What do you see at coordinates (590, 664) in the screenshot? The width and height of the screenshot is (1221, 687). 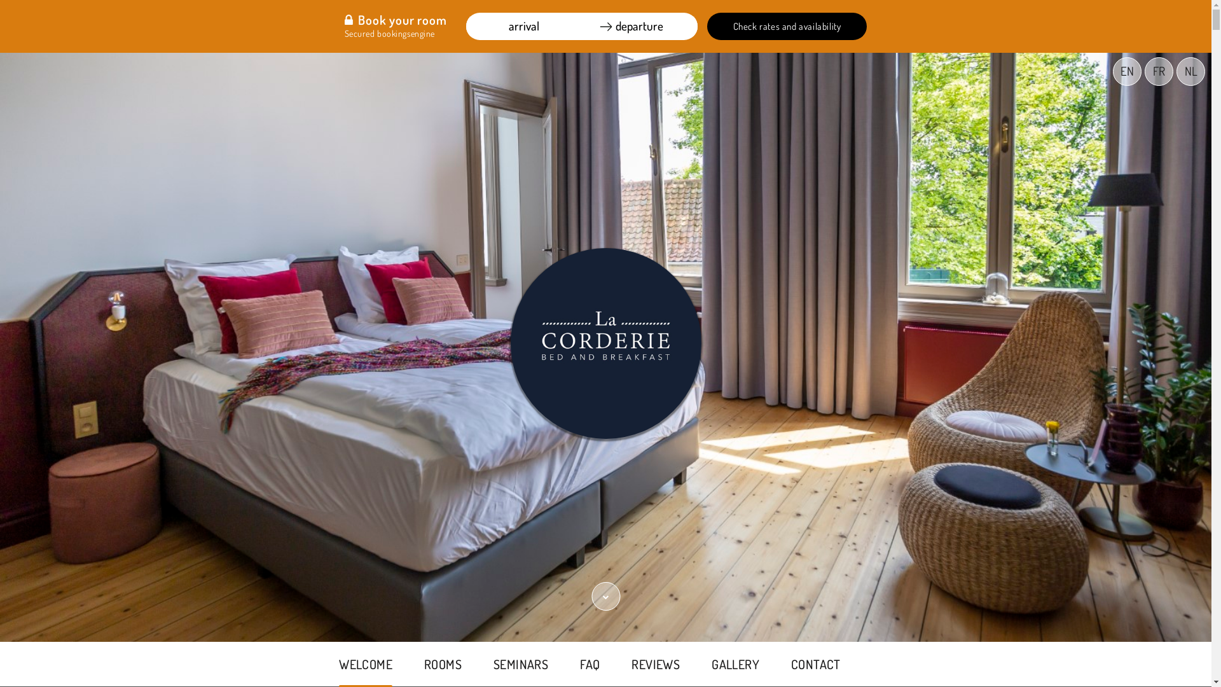 I see `FAQ` at bounding box center [590, 664].